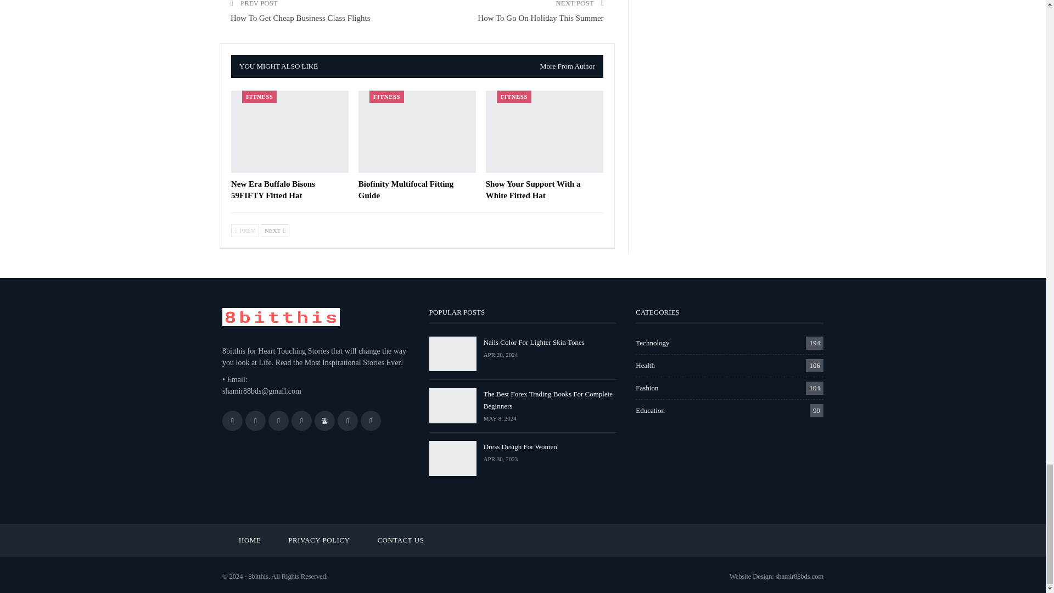 The image size is (1054, 593). I want to click on Show Your Support With a White Fitted Hat, so click(545, 132).